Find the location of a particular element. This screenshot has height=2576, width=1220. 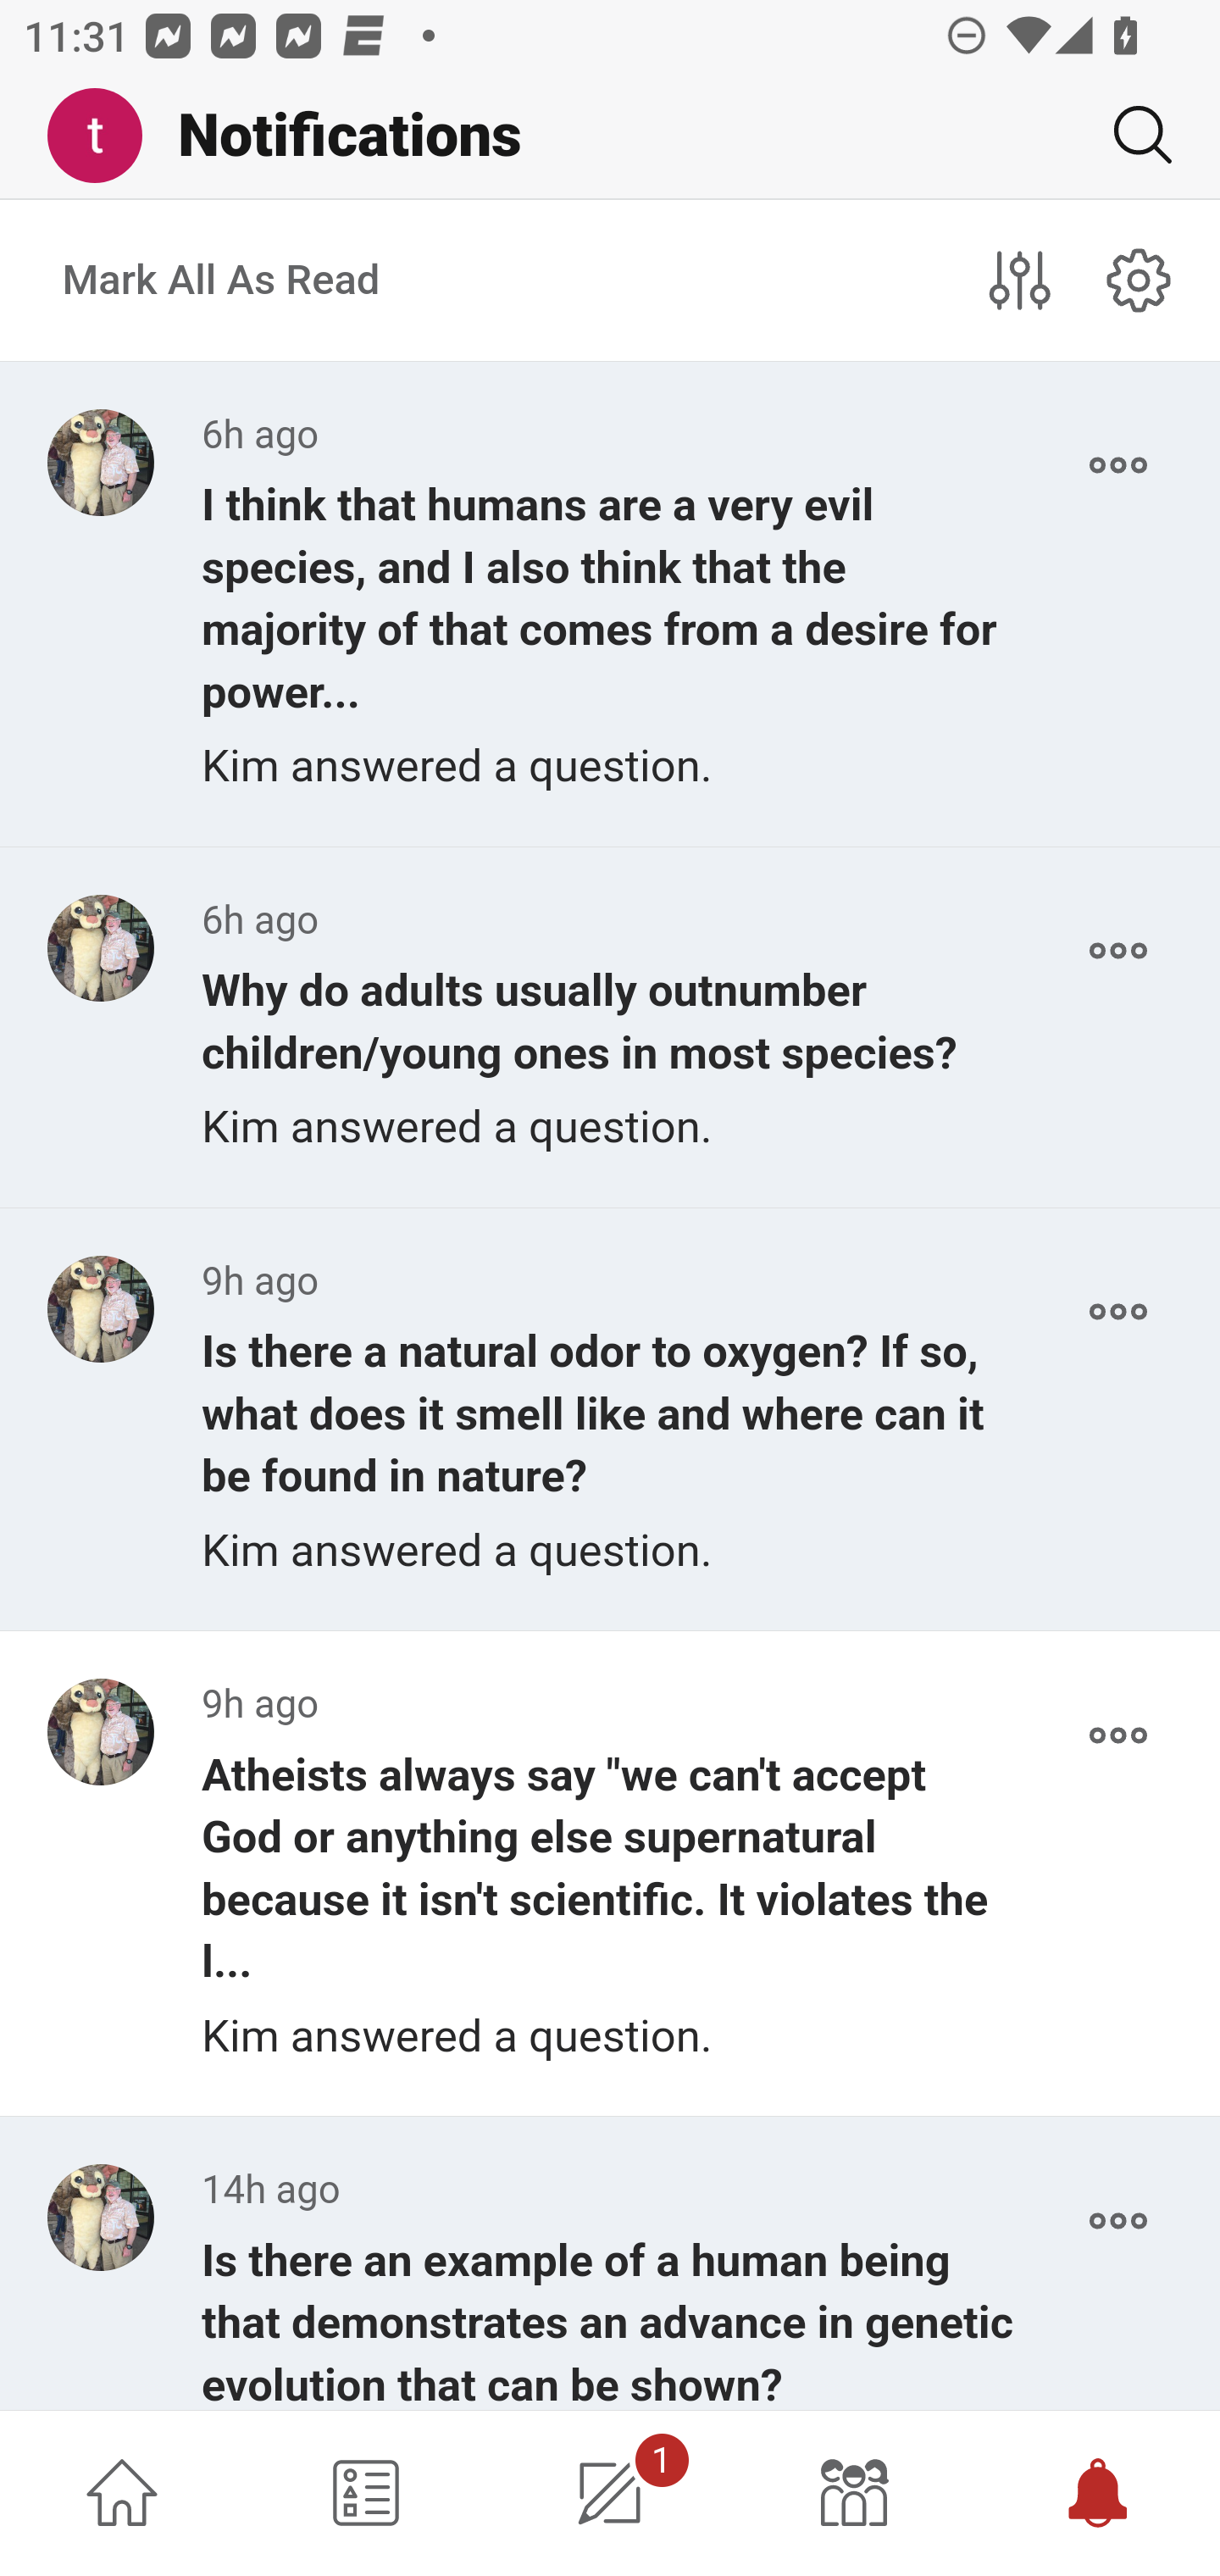

More is located at coordinates (1118, 2222).